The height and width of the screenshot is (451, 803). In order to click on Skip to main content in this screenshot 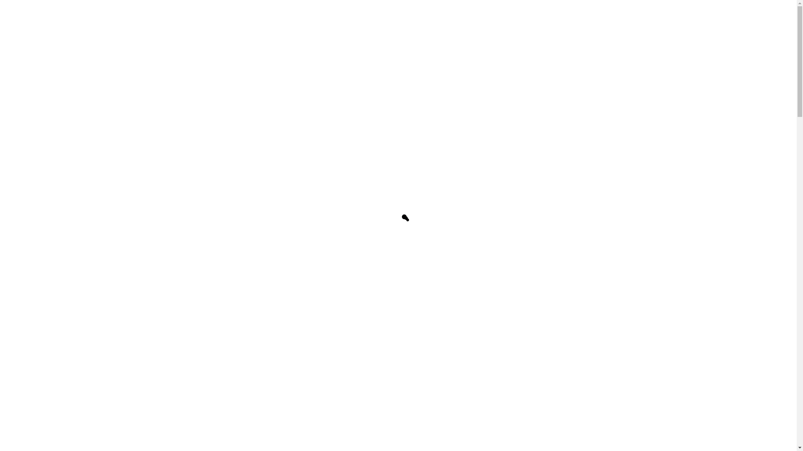, I will do `click(0, 0)`.